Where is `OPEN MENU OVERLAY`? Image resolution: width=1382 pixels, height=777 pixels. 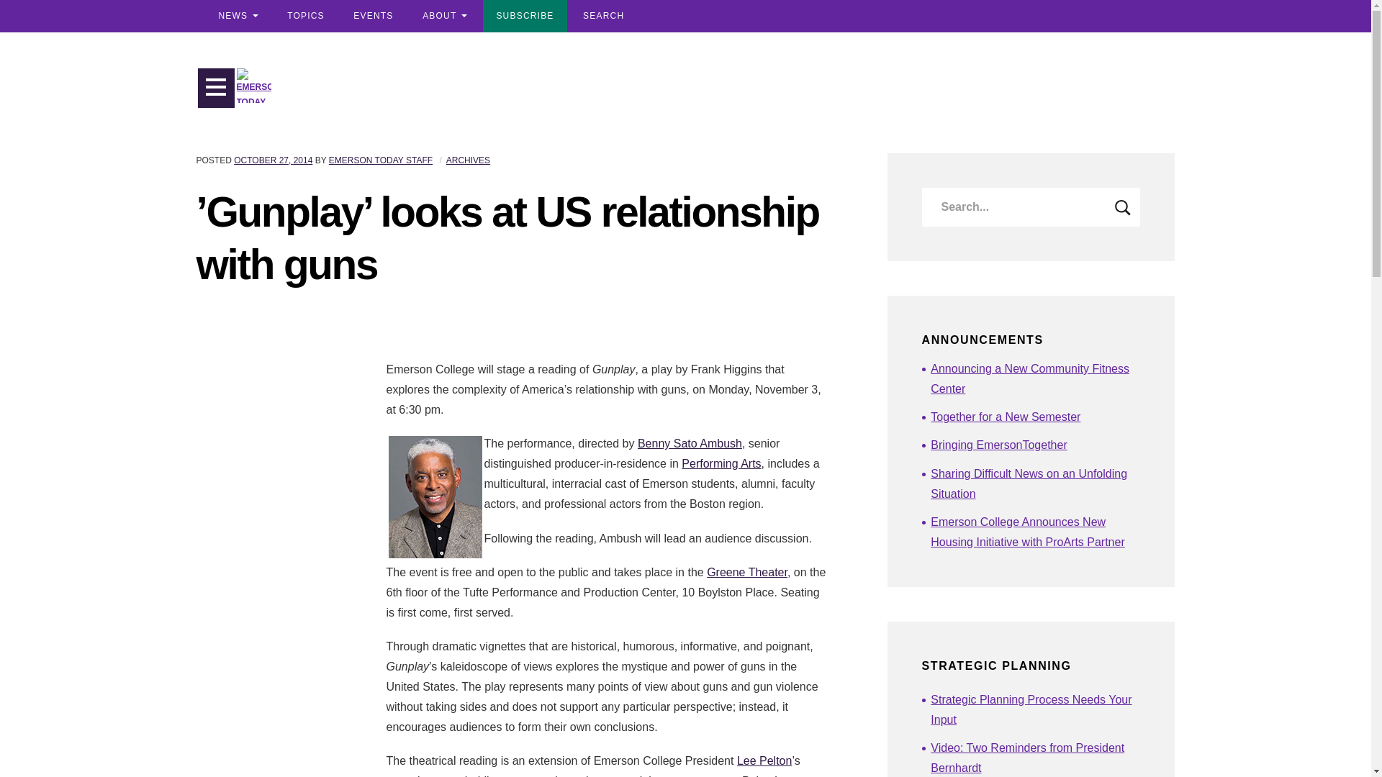 OPEN MENU OVERLAY is located at coordinates (216, 88).